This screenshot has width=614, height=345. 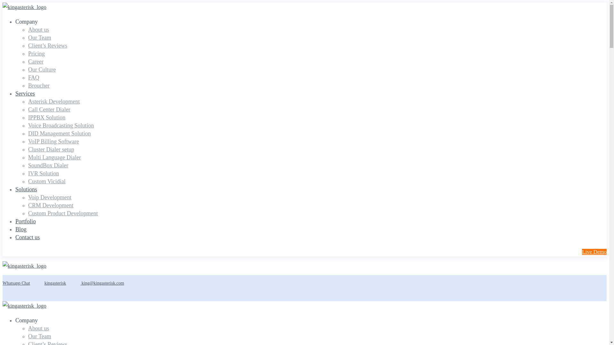 I want to click on FAQ, so click(x=34, y=77).